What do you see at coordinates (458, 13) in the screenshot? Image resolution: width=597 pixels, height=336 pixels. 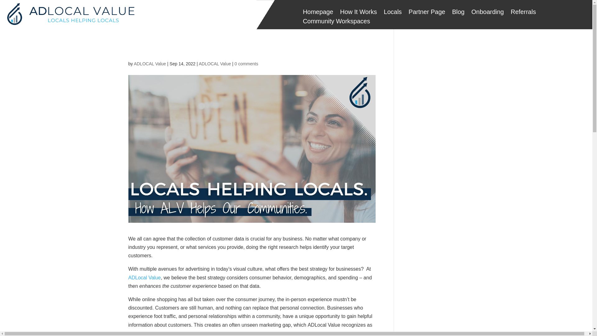 I see `Blog` at bounding box center [458, 13].